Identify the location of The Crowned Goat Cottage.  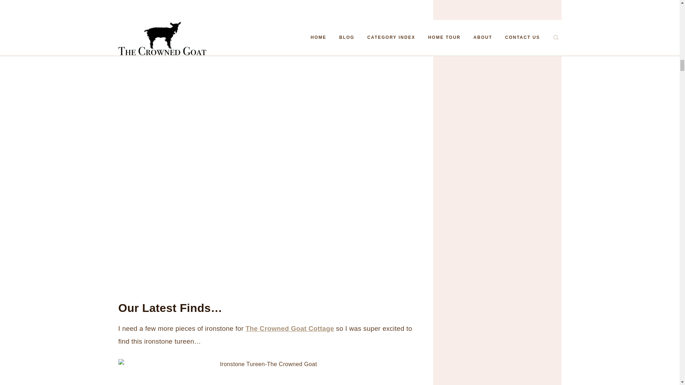
(290, 329).